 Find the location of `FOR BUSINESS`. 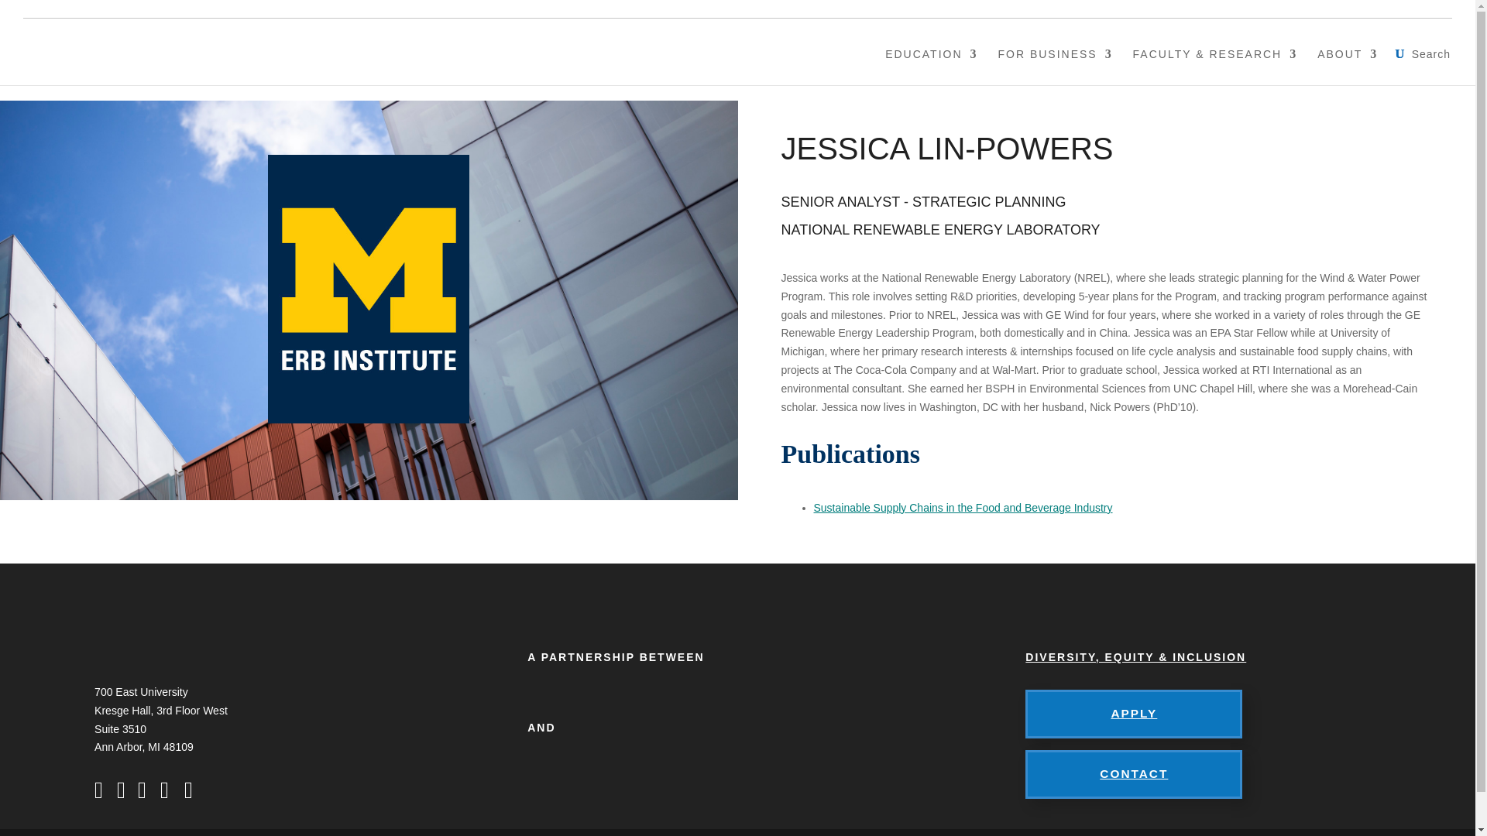

FOR BUSINESS is located at coordinates (1055, 67).